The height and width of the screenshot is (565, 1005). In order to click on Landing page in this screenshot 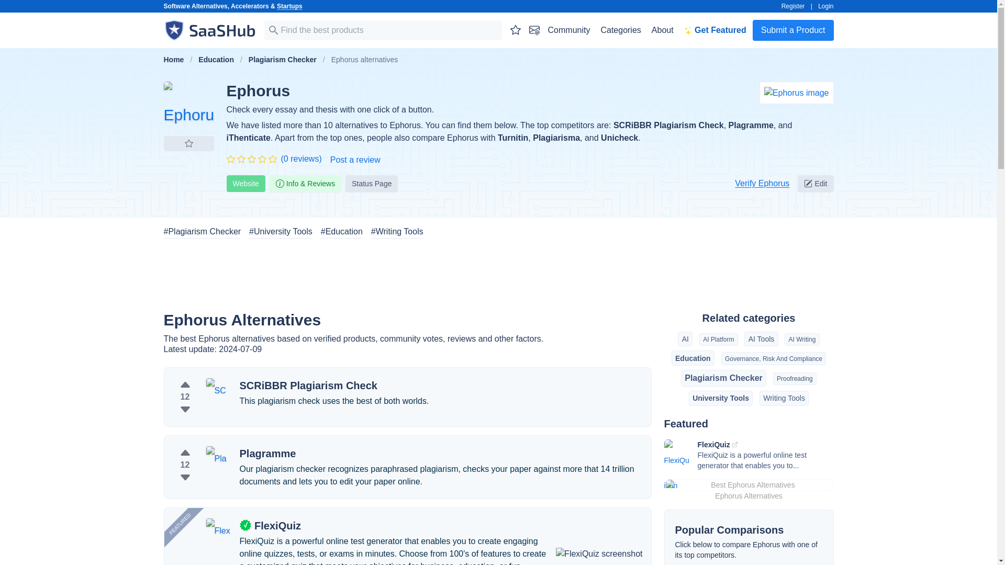, I will do `click(797, 93)`.